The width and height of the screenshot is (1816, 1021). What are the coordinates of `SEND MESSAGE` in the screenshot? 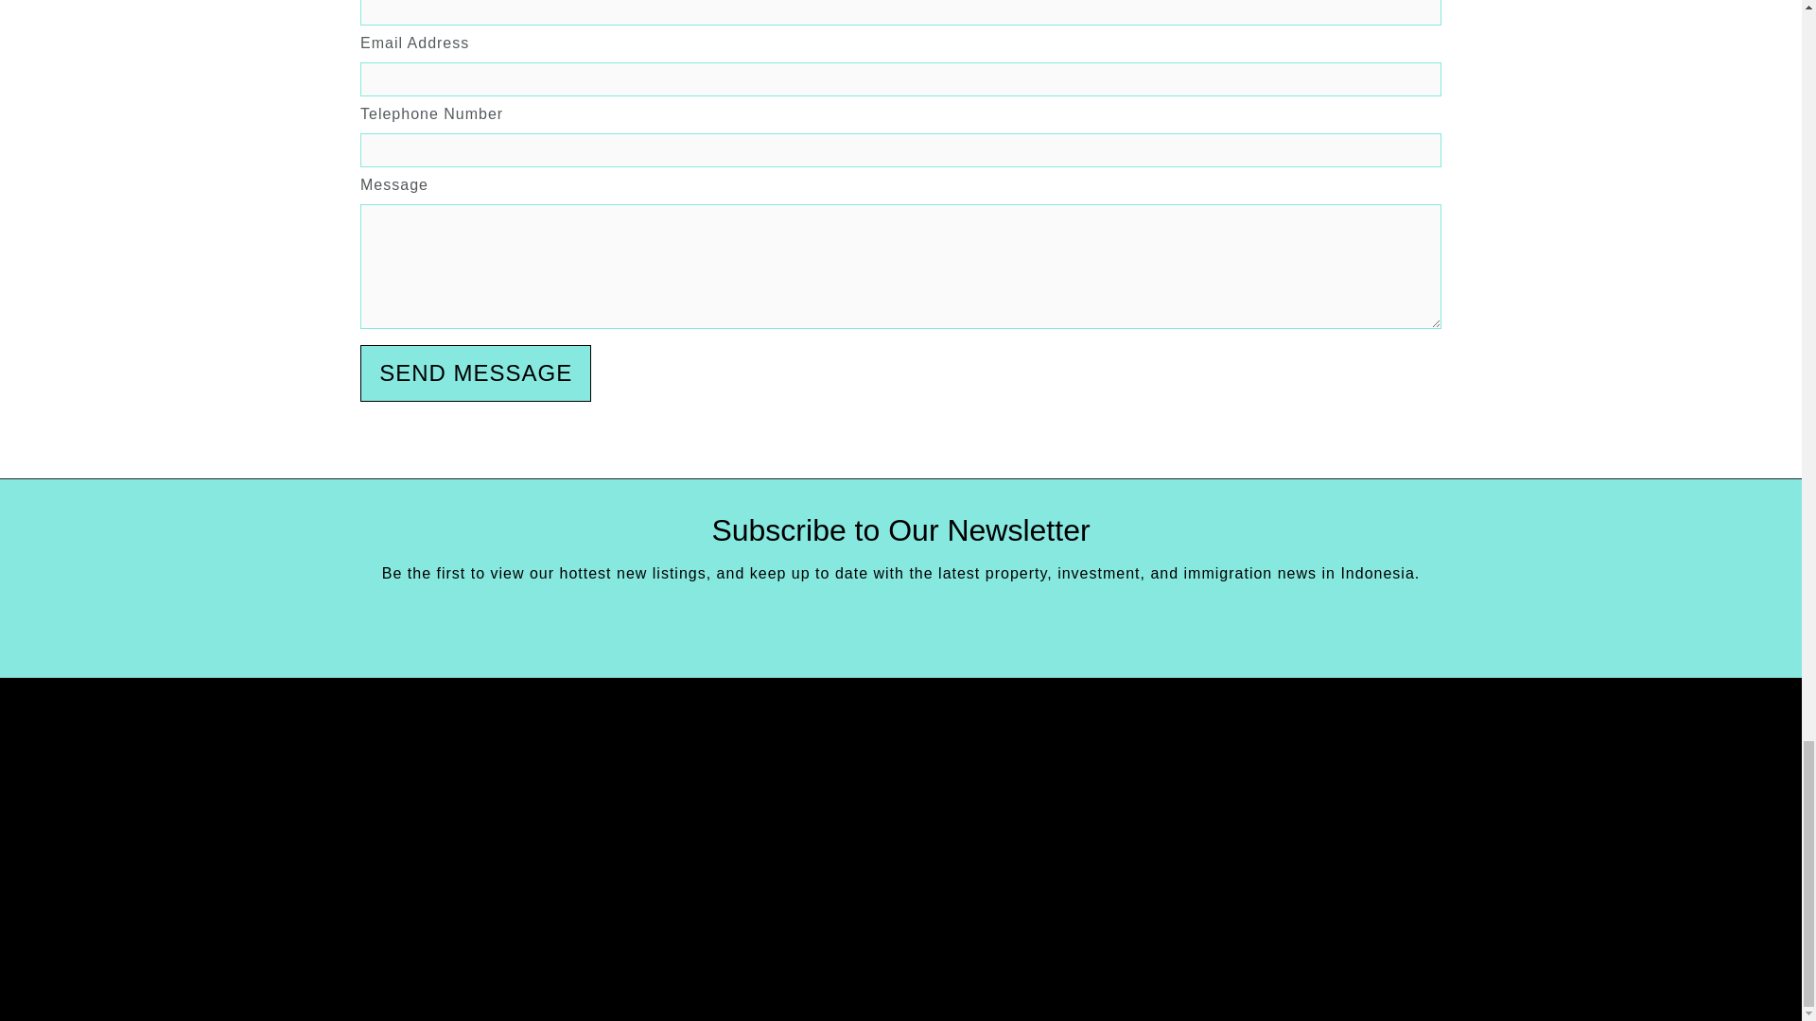 It's located at (475, 372).